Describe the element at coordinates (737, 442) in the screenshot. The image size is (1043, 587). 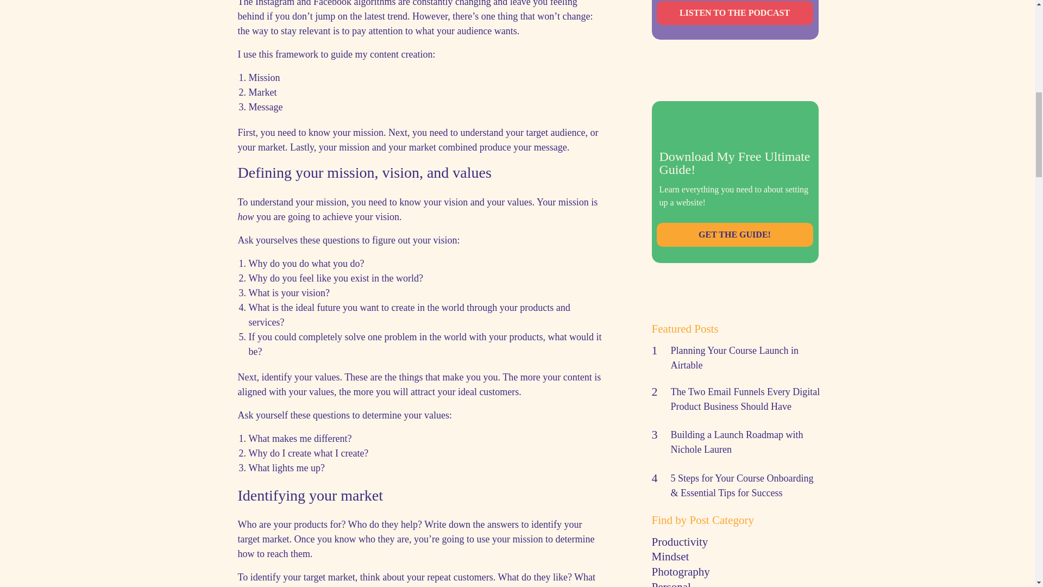
I see `Building a Launch Roadmap with Nichole Lauren` at that location.